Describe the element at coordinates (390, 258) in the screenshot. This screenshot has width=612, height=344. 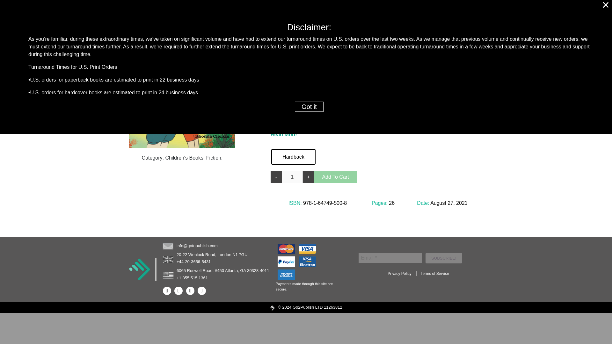
I see `Email` at that location.